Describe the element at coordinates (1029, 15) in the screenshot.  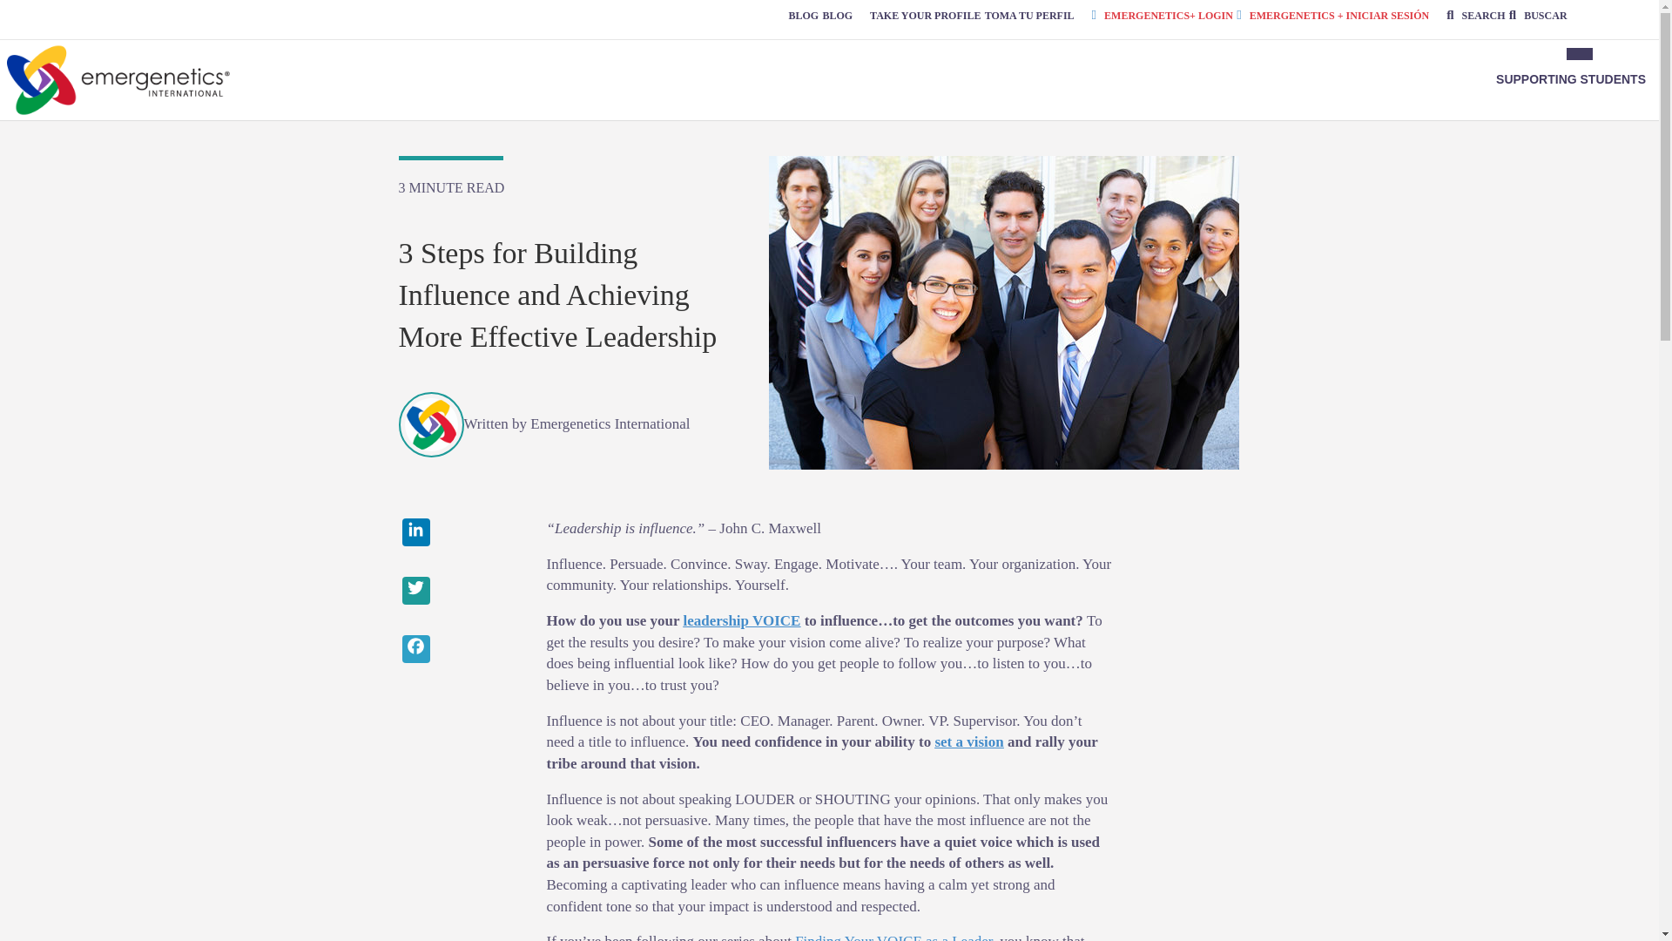
I see `TOMA TU PERFIL` at that location.